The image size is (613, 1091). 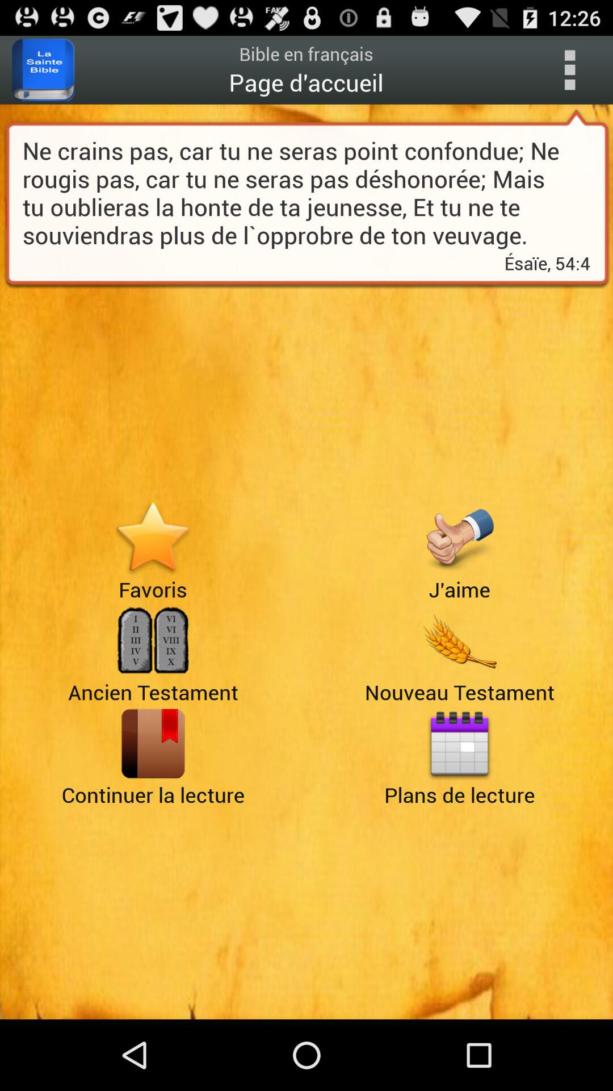 I want to click on goto favoris, so click(x=153, y=538).